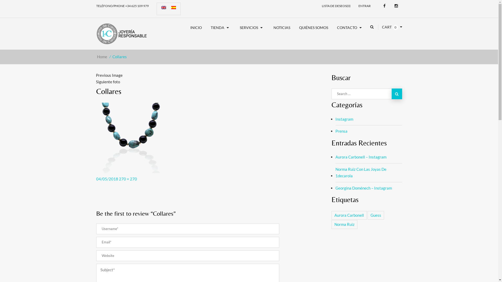 Image resolution: width=502 pixels, height=282 pixels. I want to click on Aurora Carbonell, so click(349, 215).